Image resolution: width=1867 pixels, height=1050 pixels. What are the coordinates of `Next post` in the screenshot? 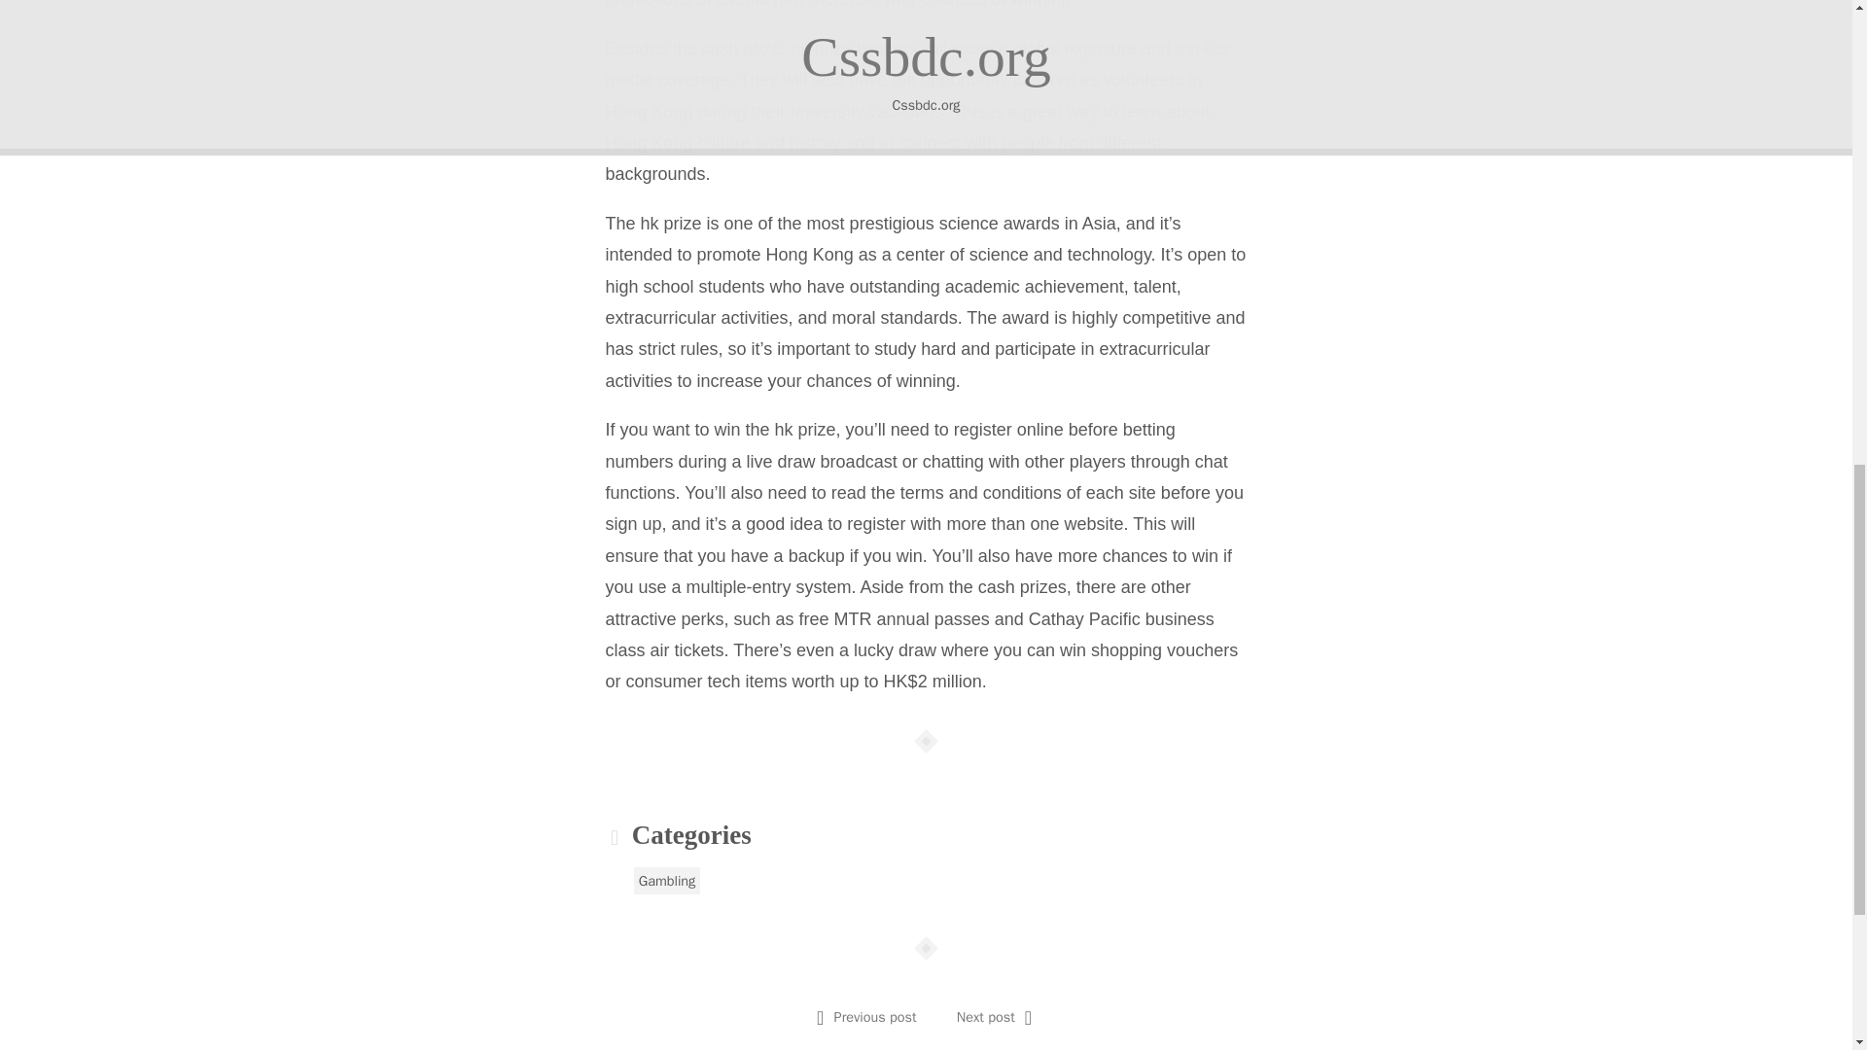 It's located at (986, 1017).